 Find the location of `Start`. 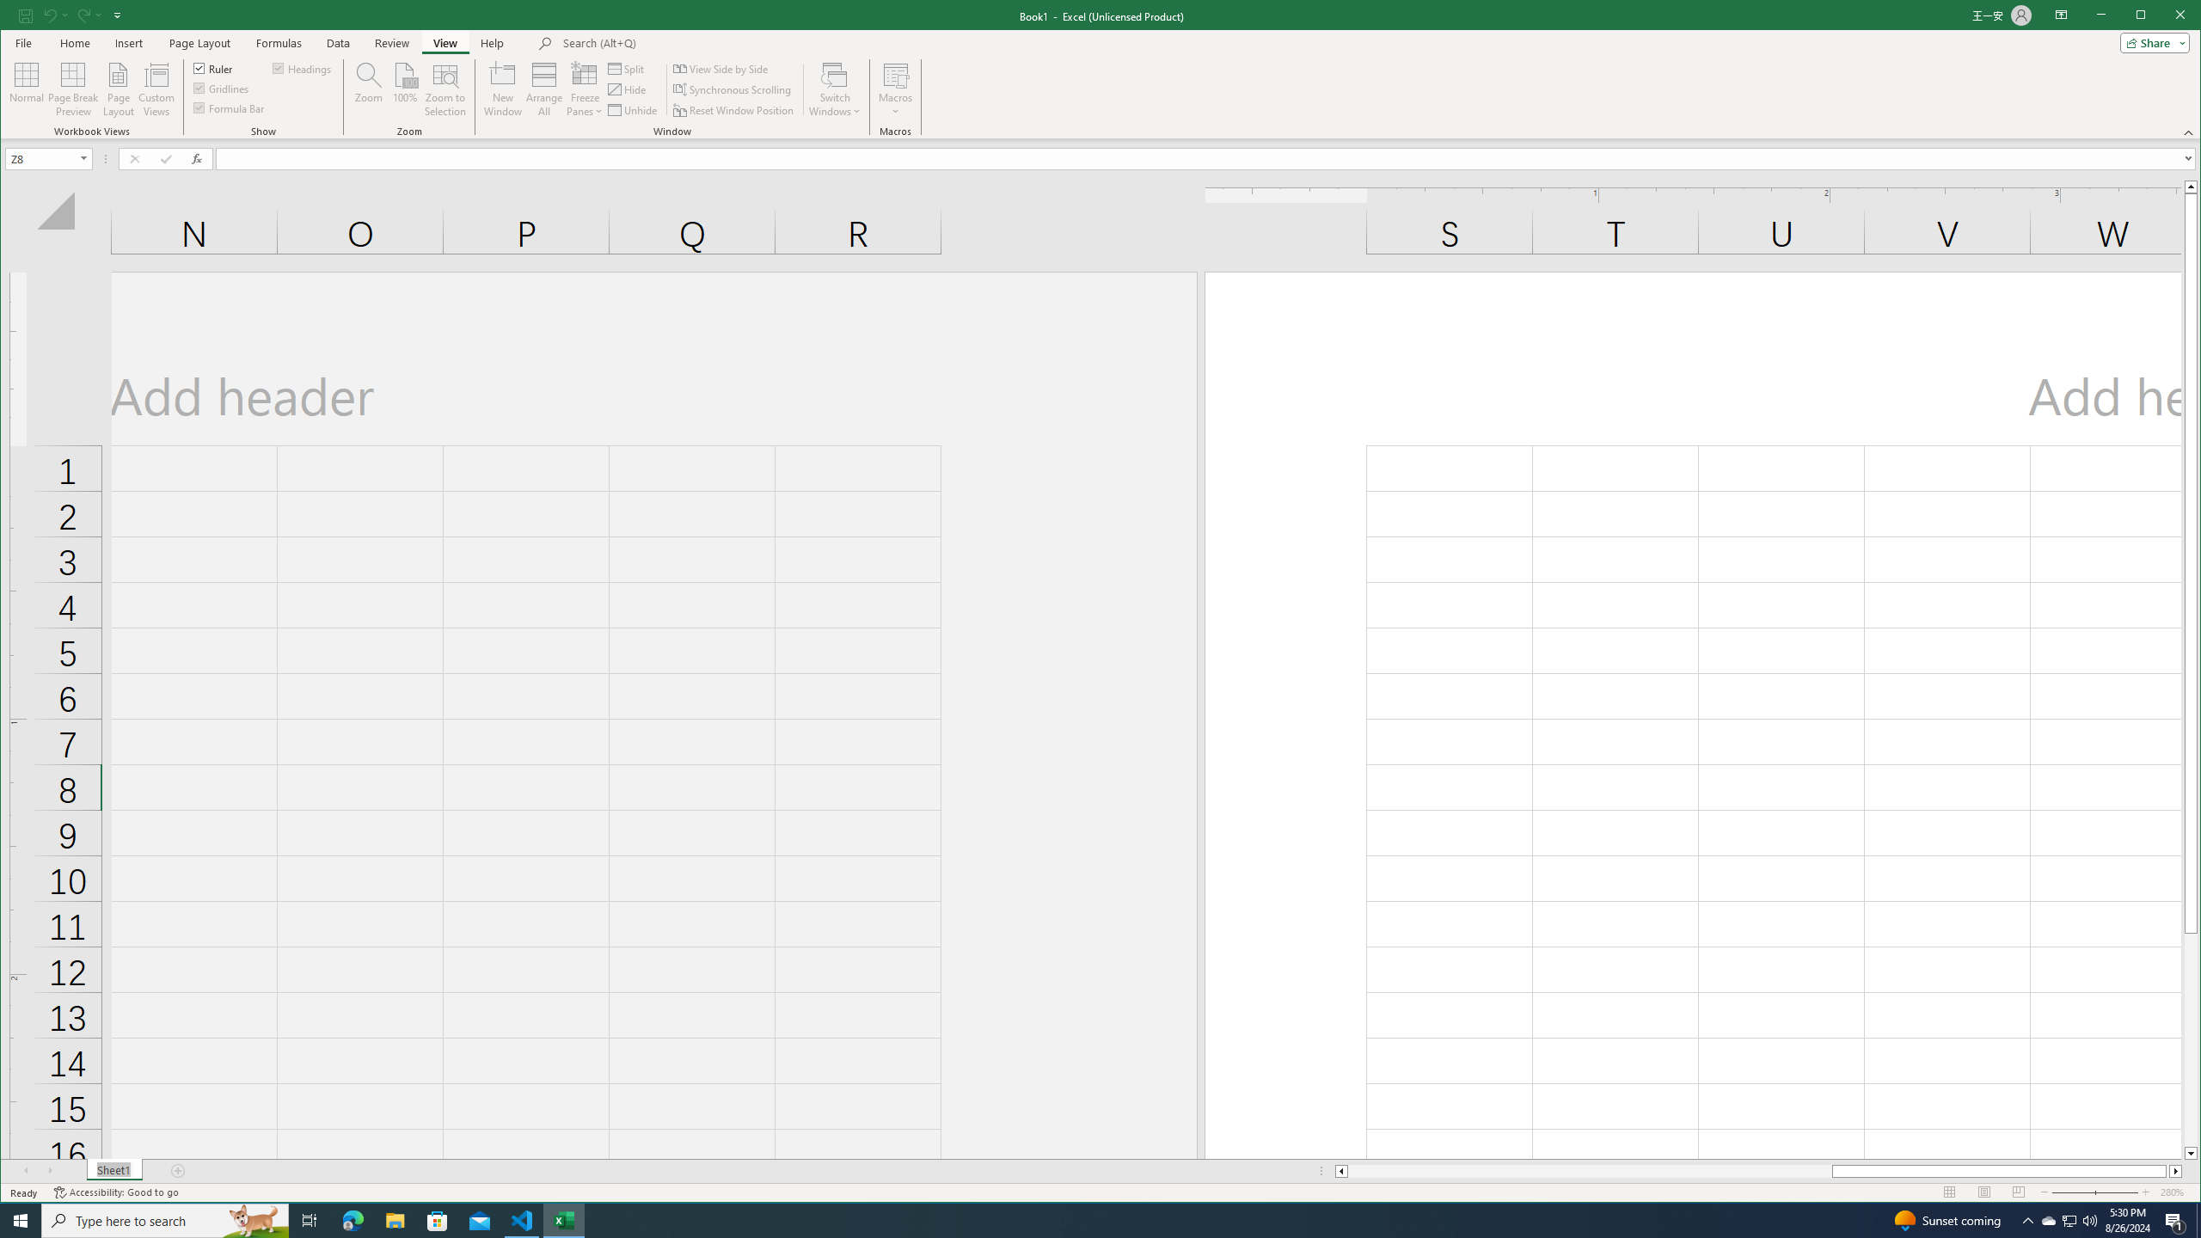

Start is located at coordinates (21, 1221).